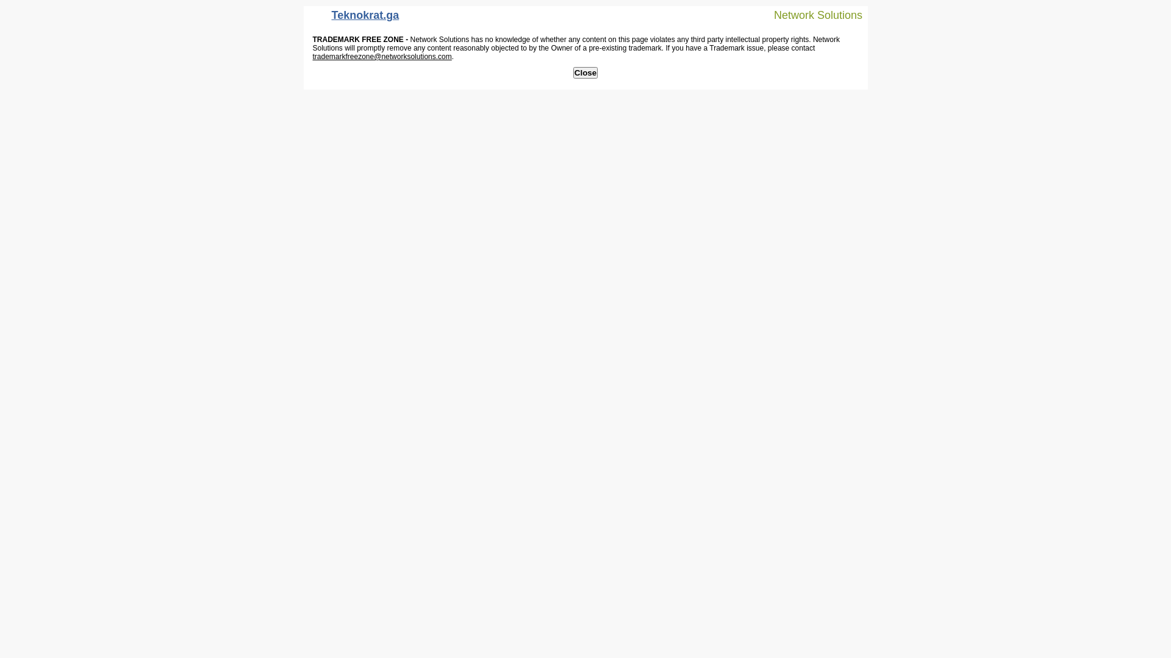 This screenshot has width=1171, height=658. What do you see at coordinates (585, 73) in the screenshot?
I see `Close` at bounding box center [585, 73].